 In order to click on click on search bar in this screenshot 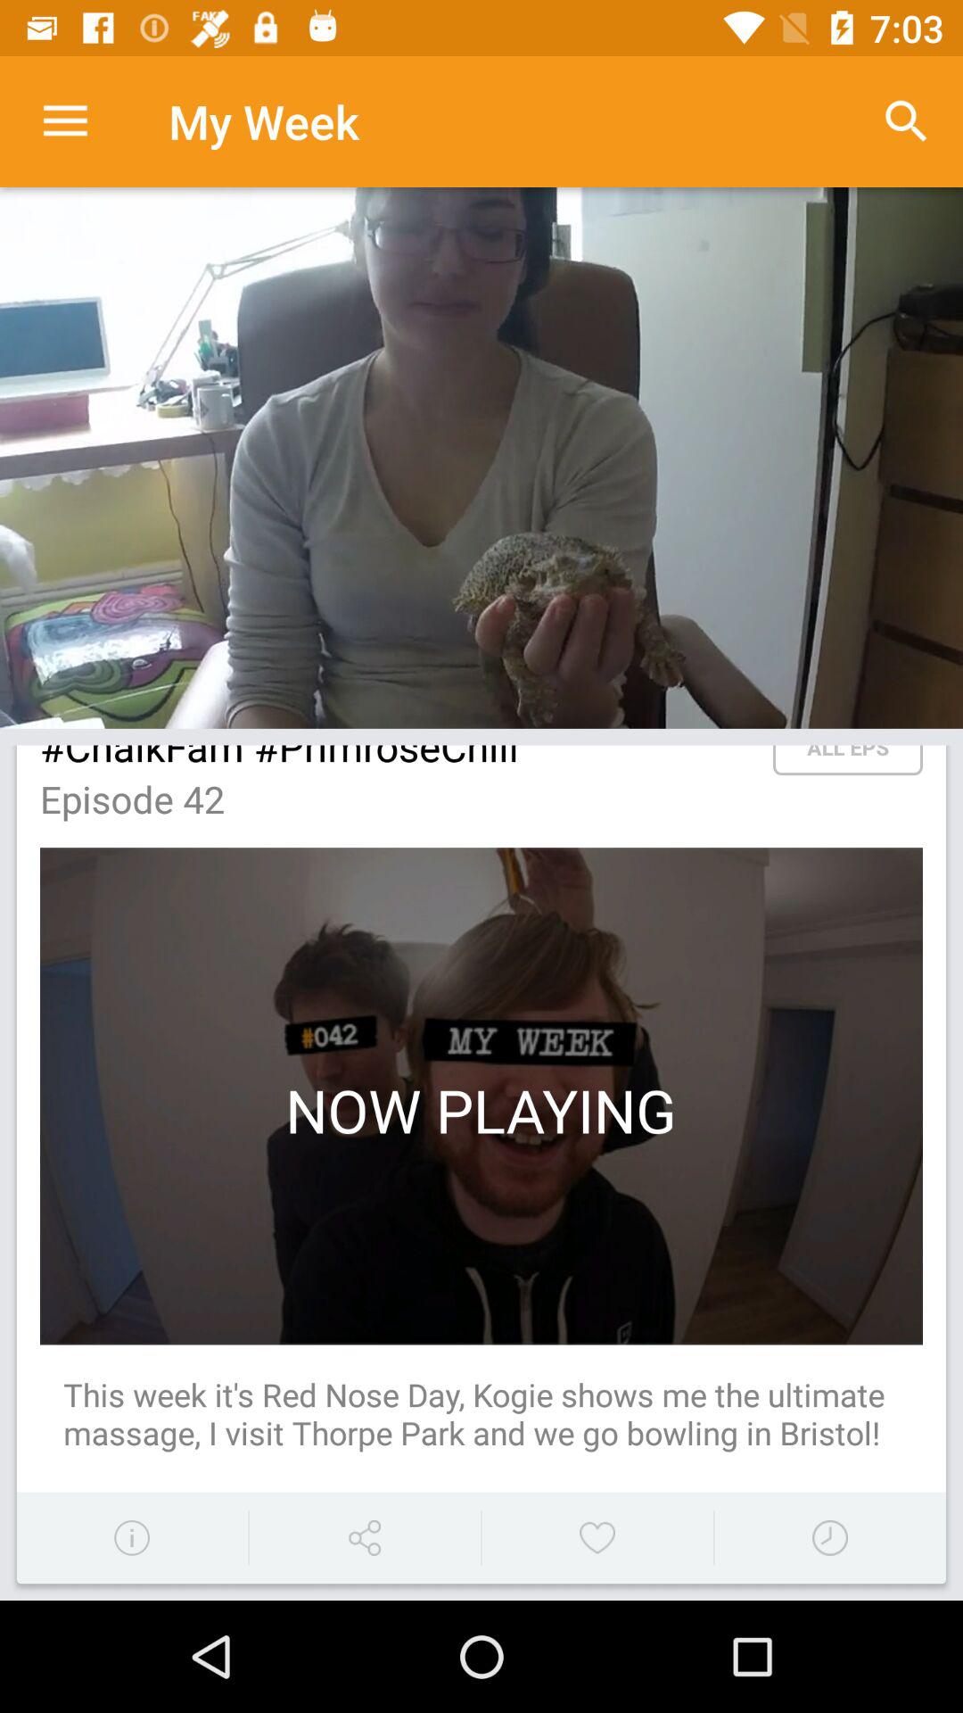, I will do `click(906, 121)`.